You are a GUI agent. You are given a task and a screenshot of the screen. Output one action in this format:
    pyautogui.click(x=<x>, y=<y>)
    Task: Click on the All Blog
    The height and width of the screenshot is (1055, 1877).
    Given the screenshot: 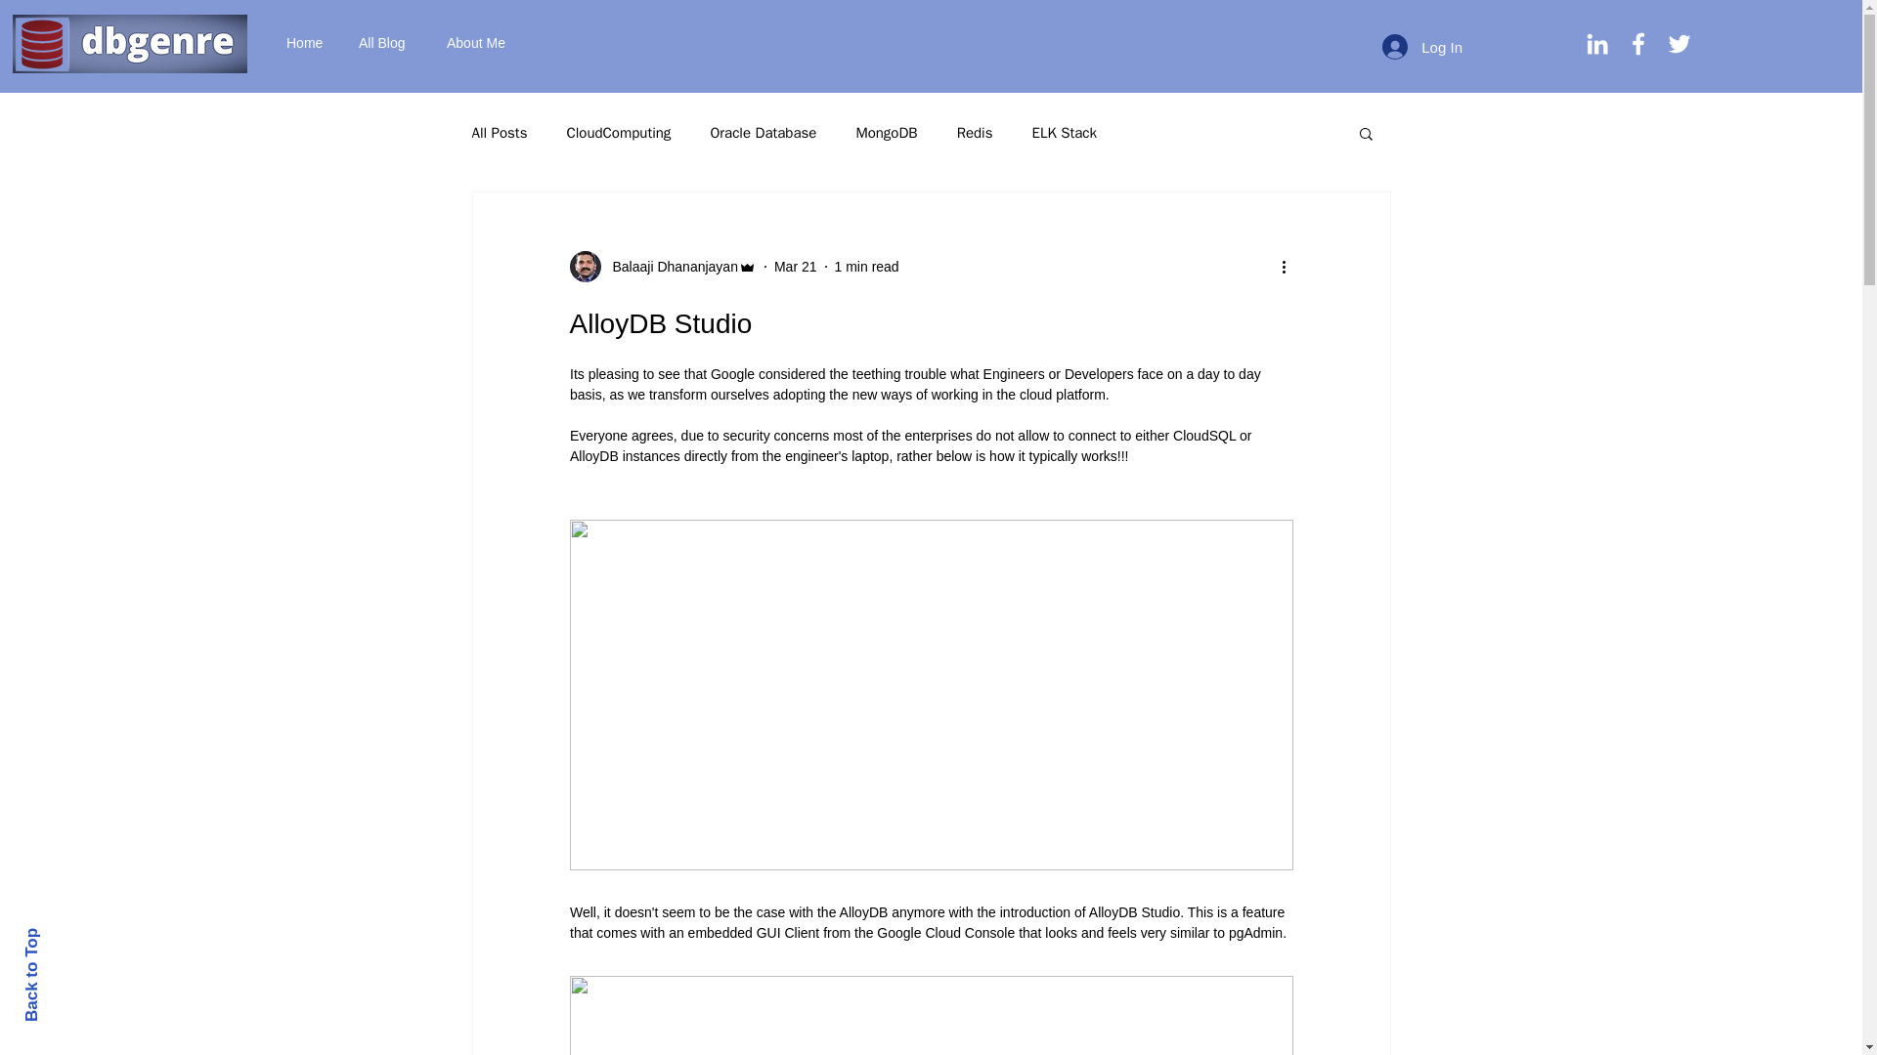 What is the action you would take?
    pyautogui.click(x=387, y=43)
    